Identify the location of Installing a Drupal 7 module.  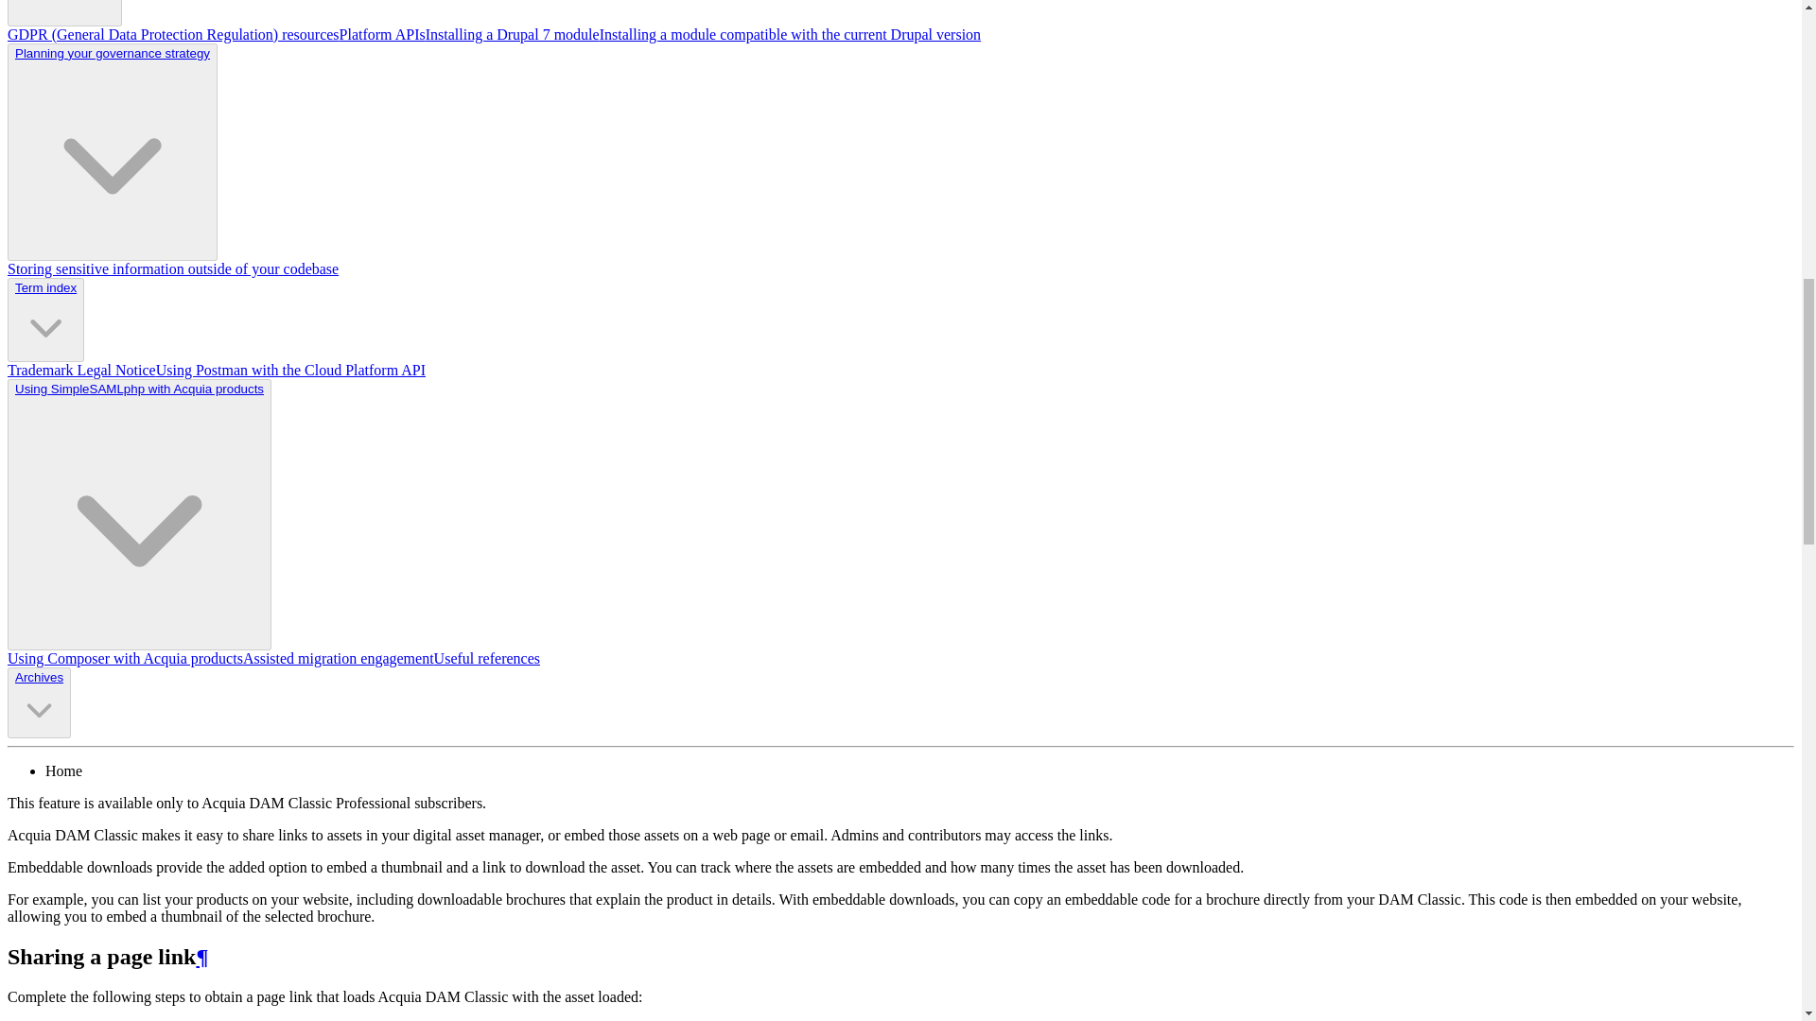
(512, 34).